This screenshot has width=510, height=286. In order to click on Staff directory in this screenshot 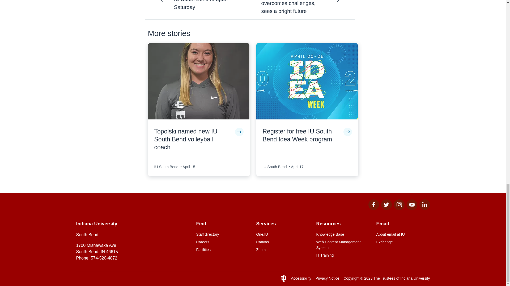, I will do `click(223, 234)`.